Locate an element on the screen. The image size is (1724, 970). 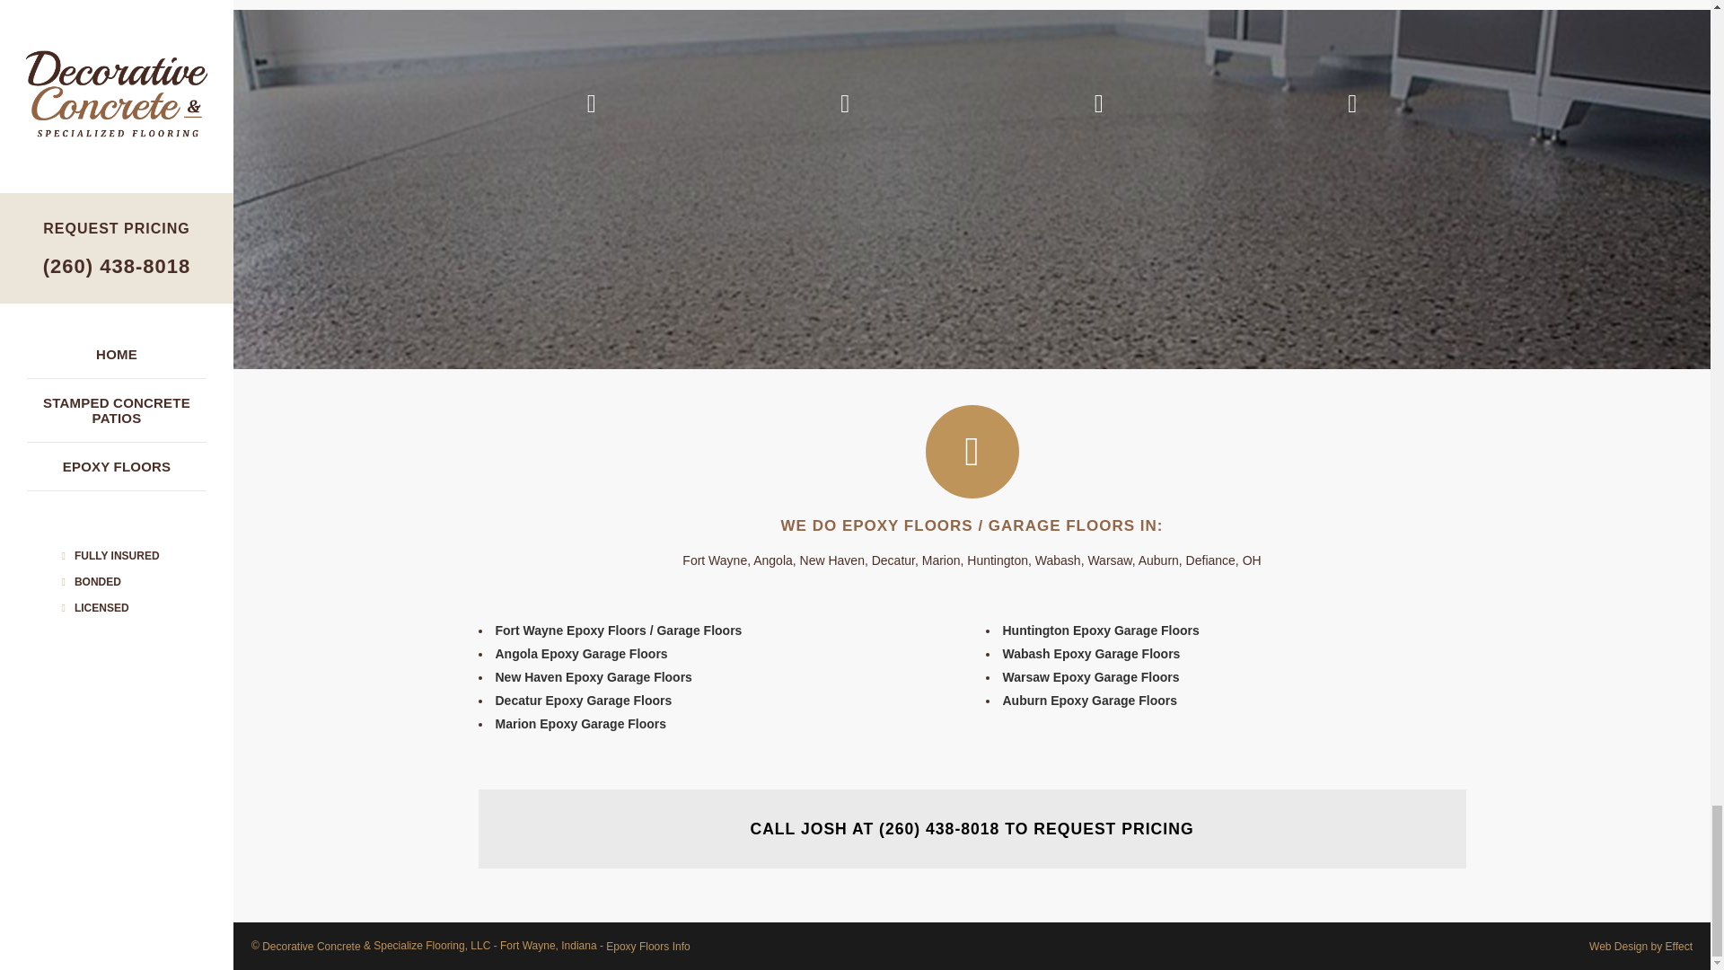
Decorative Concrete is located at coordinates (311, 947).